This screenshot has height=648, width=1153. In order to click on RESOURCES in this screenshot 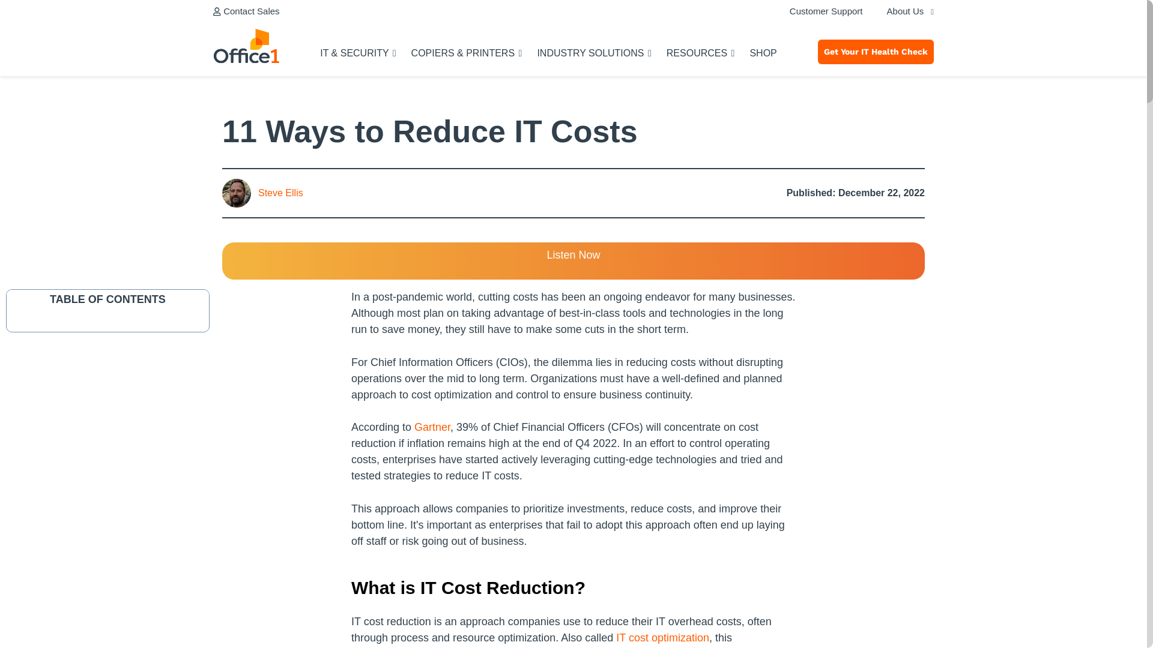, I will do `click(700, 66)`.